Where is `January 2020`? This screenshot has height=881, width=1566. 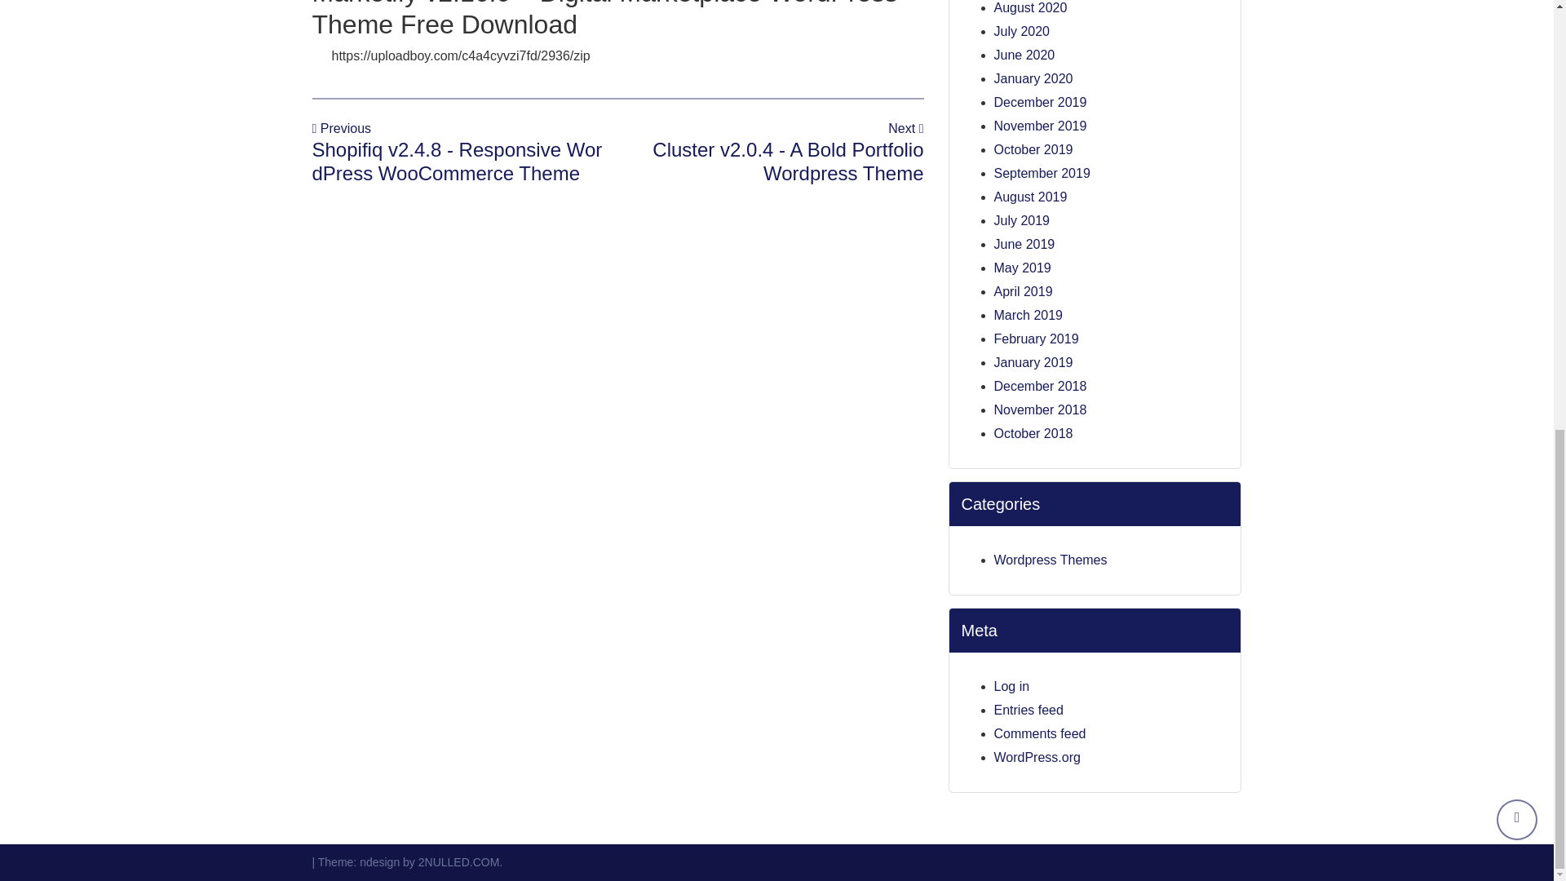
January 2020 is located at coordinates (1033, 78).